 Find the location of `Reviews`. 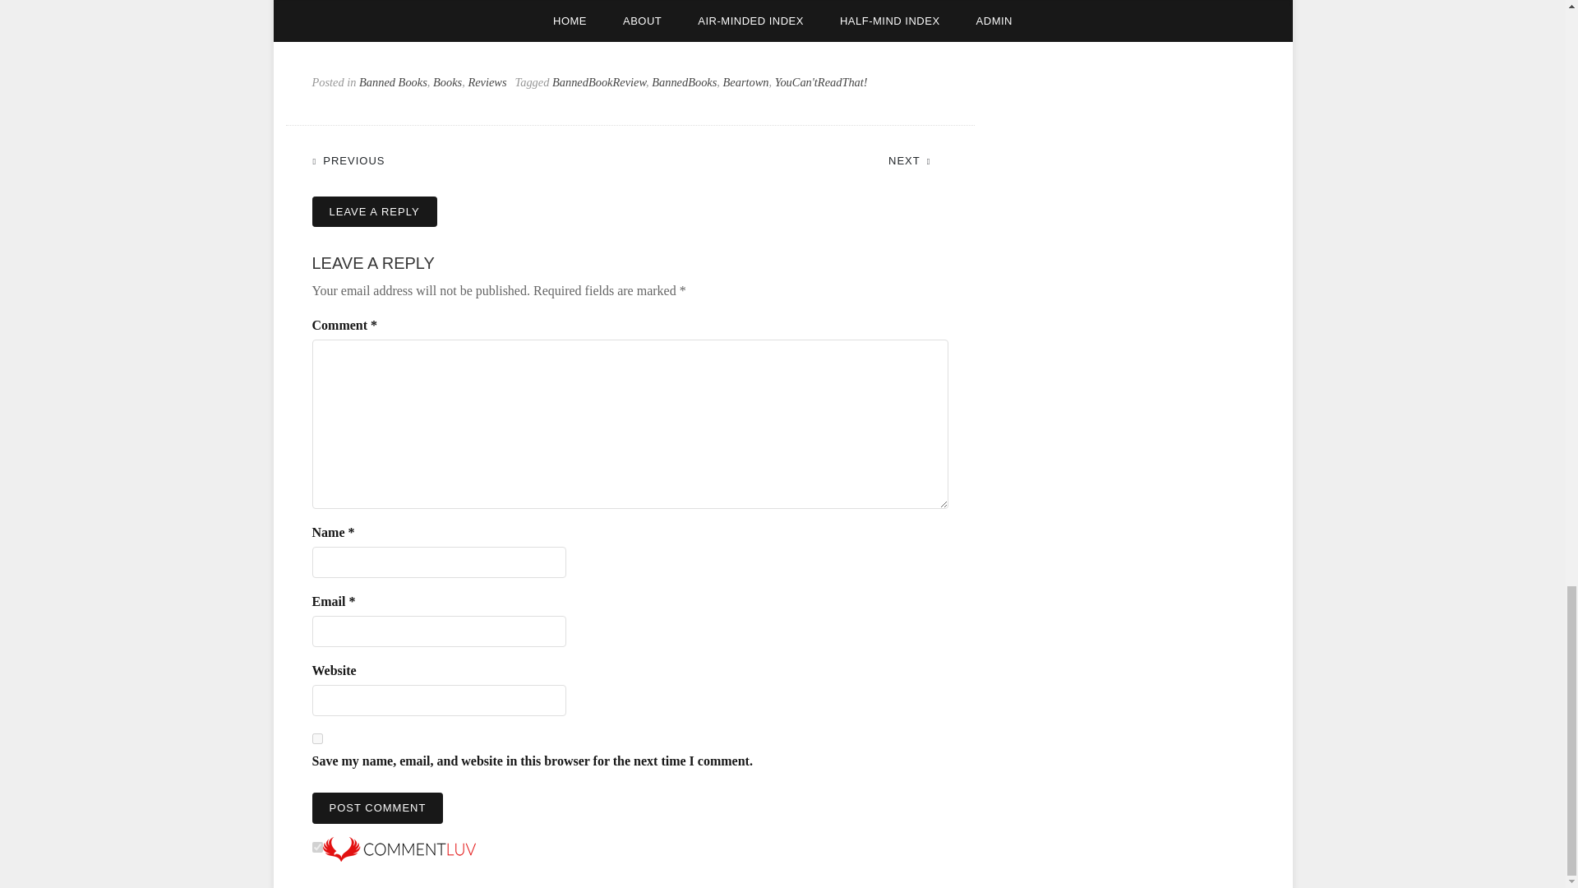

Reviews is located at coordinates (487, 82).